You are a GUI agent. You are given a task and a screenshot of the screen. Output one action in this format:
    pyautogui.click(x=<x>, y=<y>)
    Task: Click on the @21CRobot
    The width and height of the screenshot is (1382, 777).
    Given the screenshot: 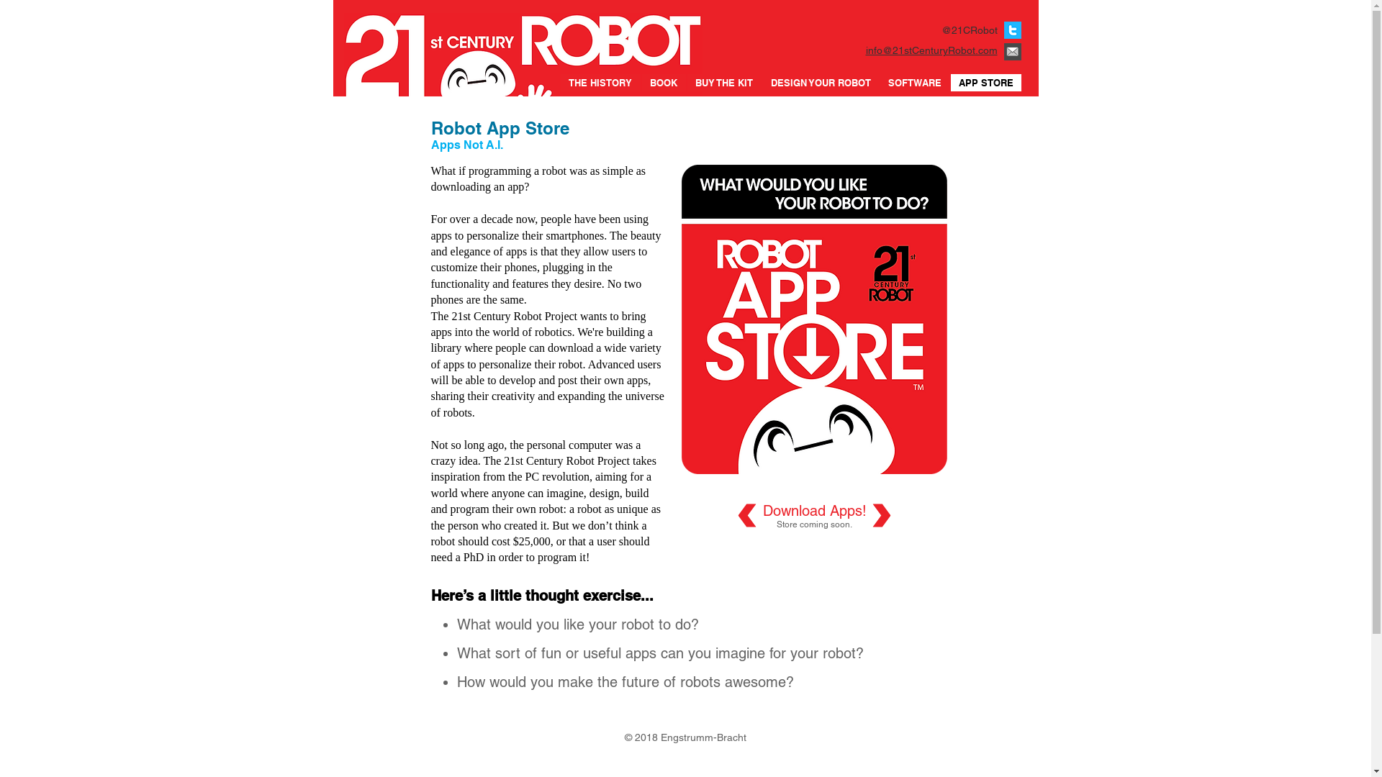 What is the action you would take?
    pyautogui.click(x=970, y=30)
    